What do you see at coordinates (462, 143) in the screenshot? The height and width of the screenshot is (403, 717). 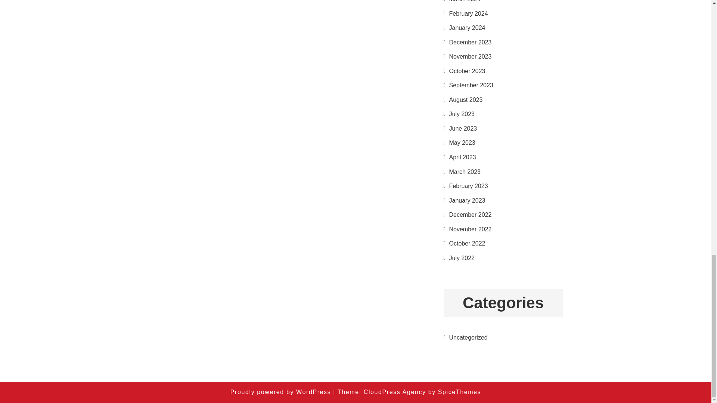 I see `May 2023` at bounding box center [462, 143].